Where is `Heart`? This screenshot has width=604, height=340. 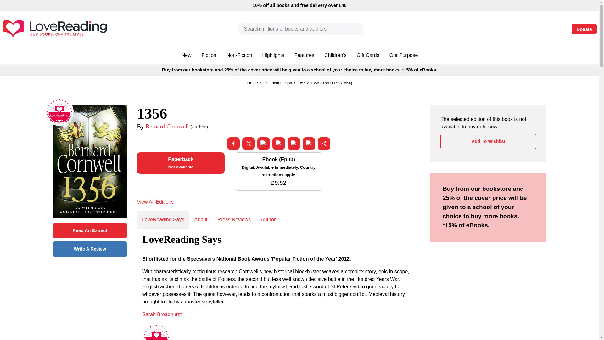 Heart is located at coordinates (530, 29).